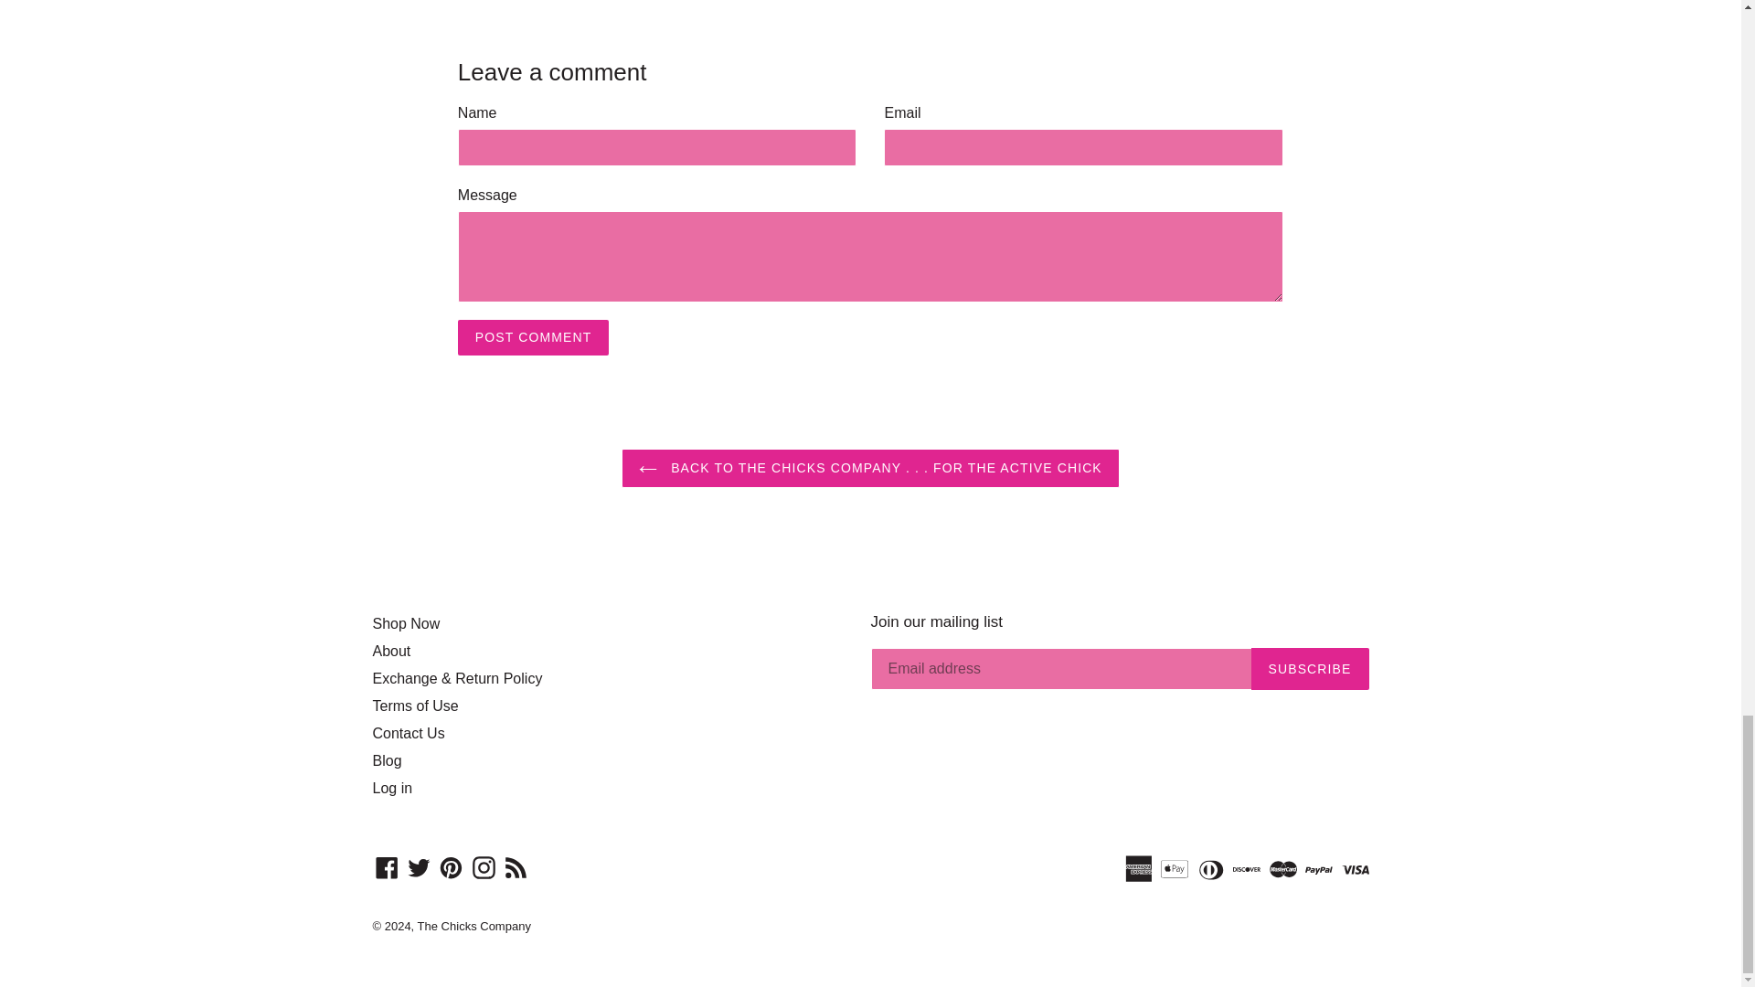 The image size is (1755, 987). Describe the element at coordinates (391, 651) in the screenshot. I see `About` at that location.